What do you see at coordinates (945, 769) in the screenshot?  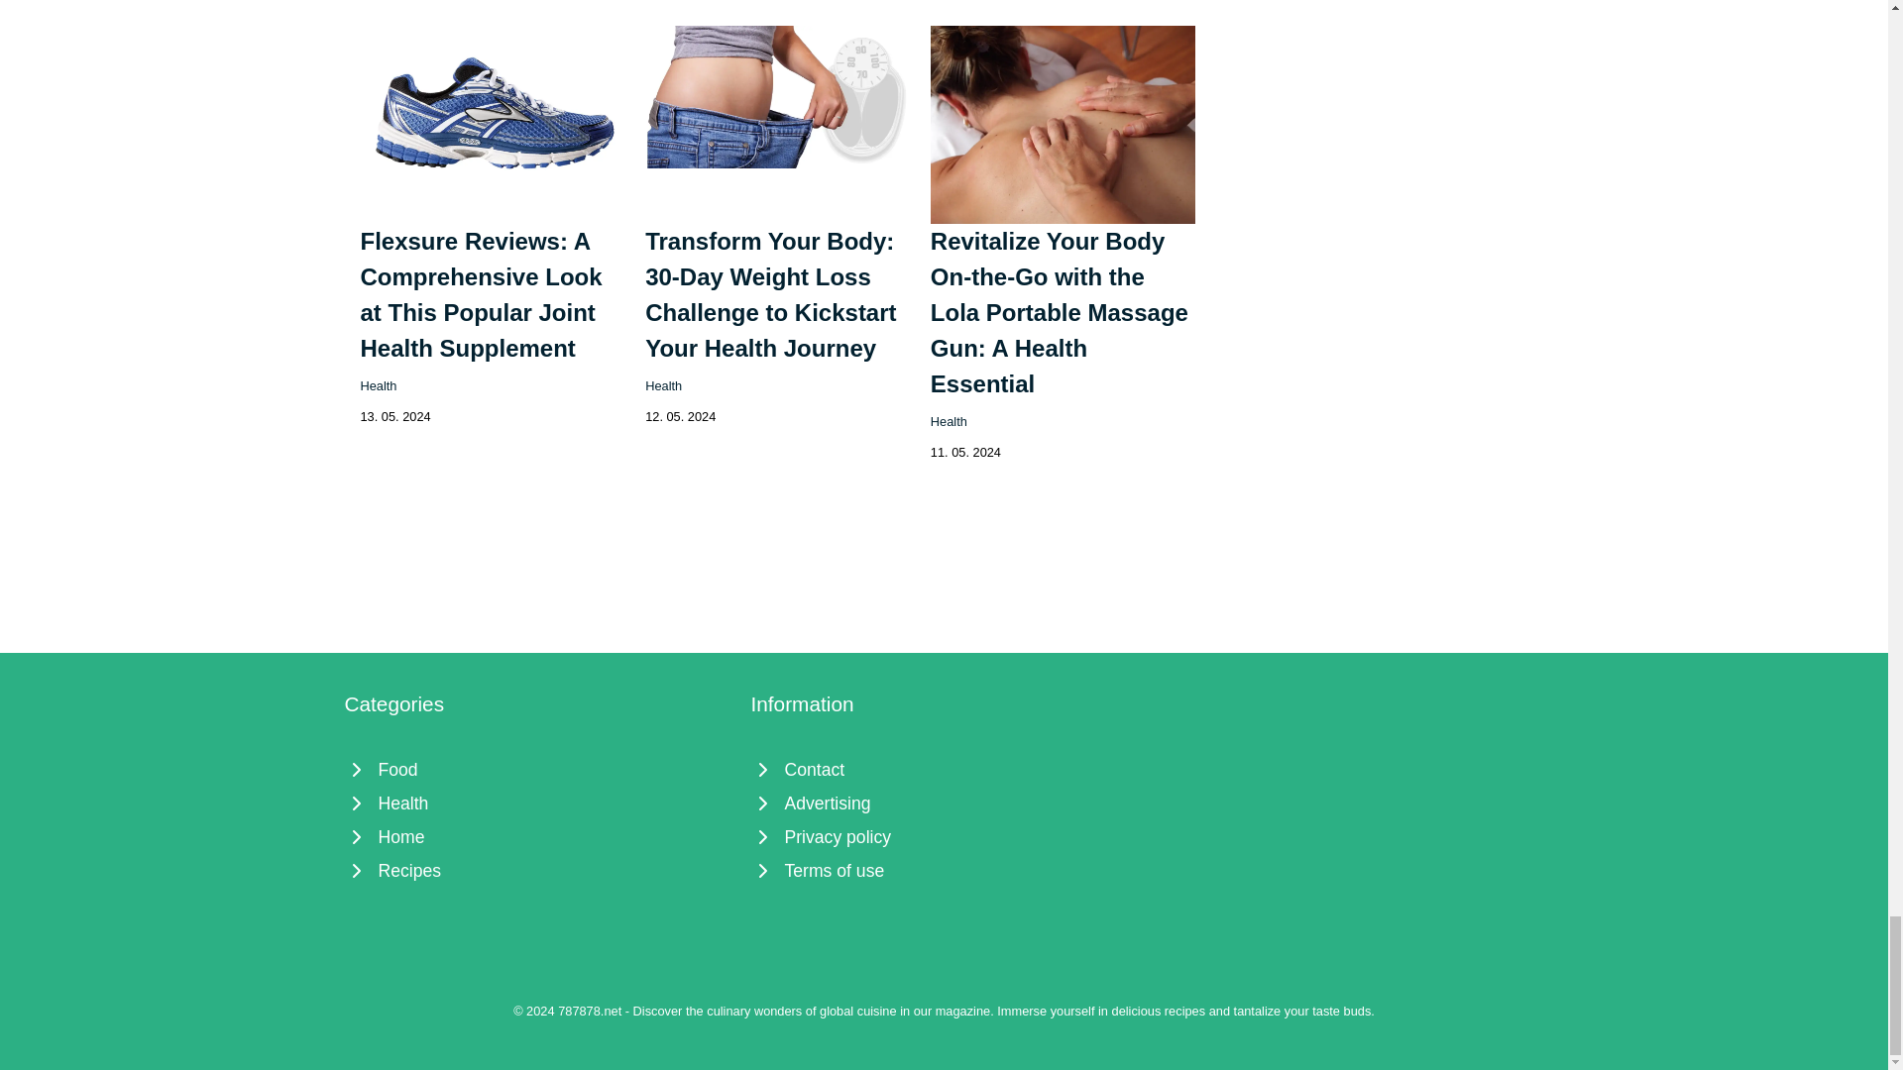 I see `Contact` at bounding box center [945, 769].